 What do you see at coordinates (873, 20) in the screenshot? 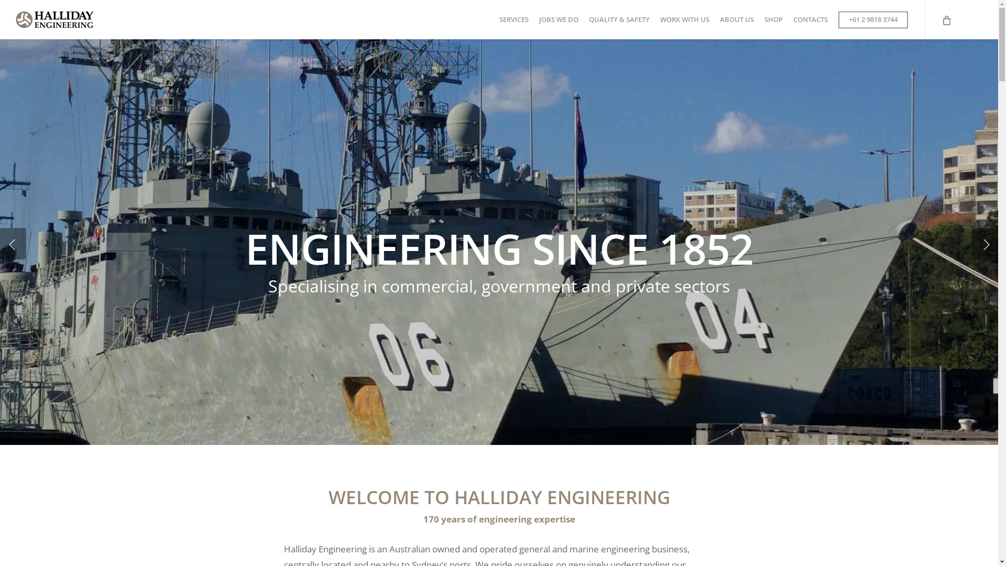
I see `+61 2 9818 3744` at bounding box center [873, 20].